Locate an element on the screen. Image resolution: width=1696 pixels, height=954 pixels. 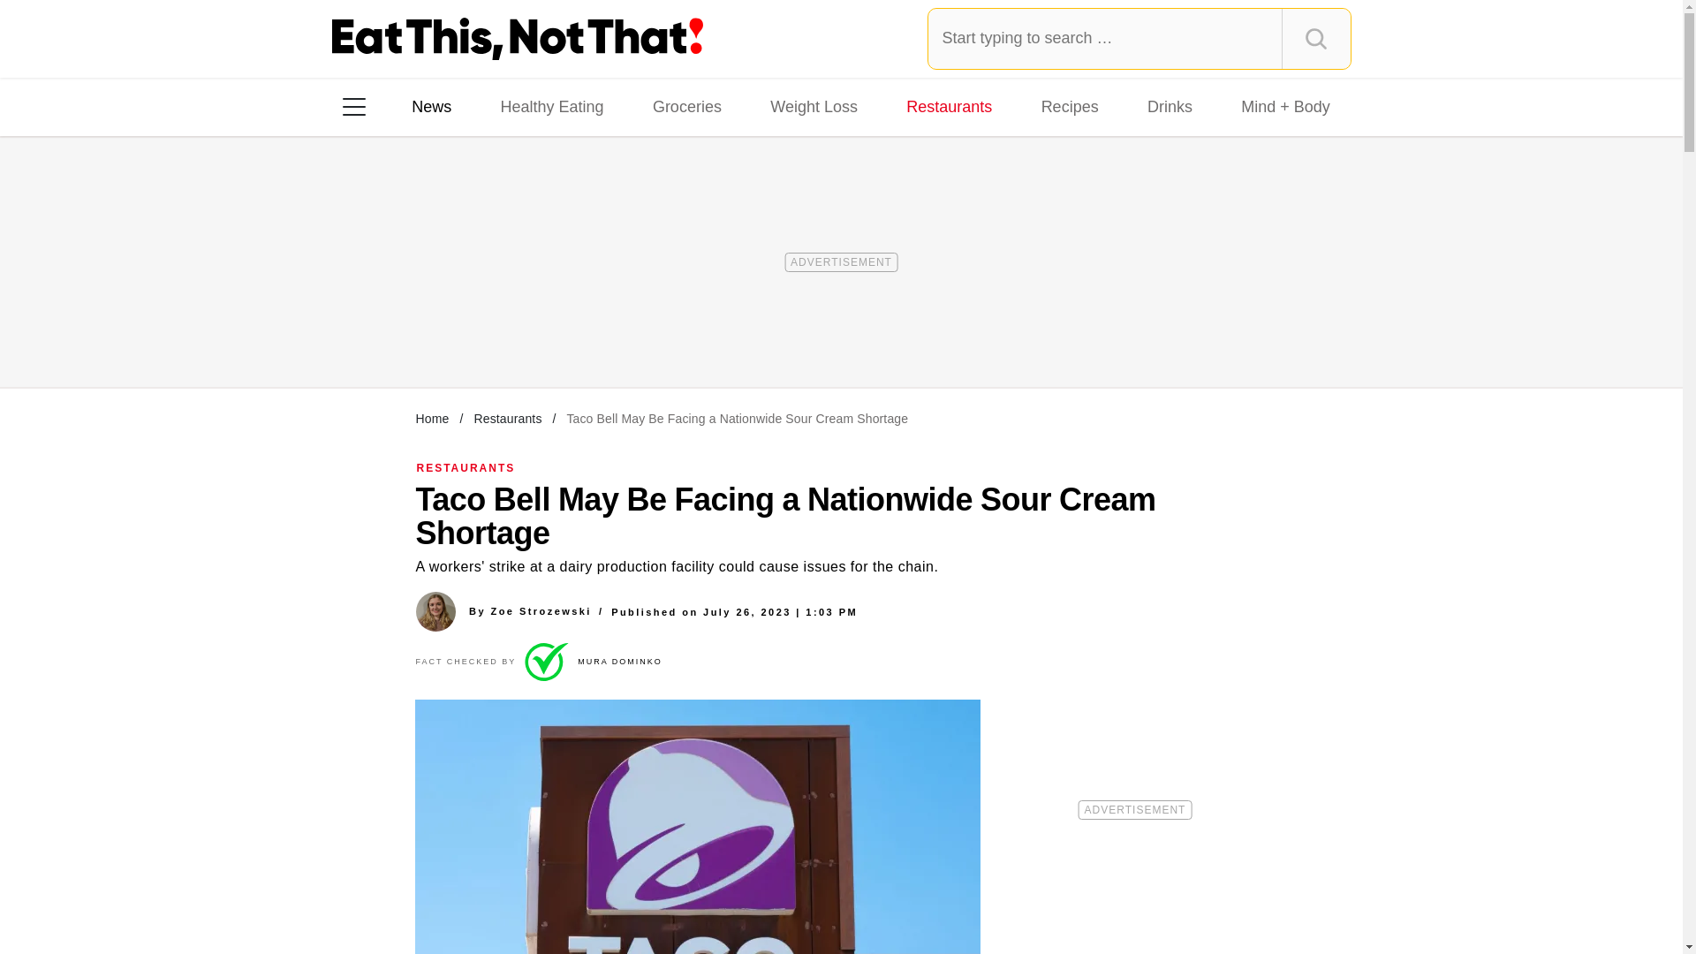
Restaurants is located at coordinates (949, 106).